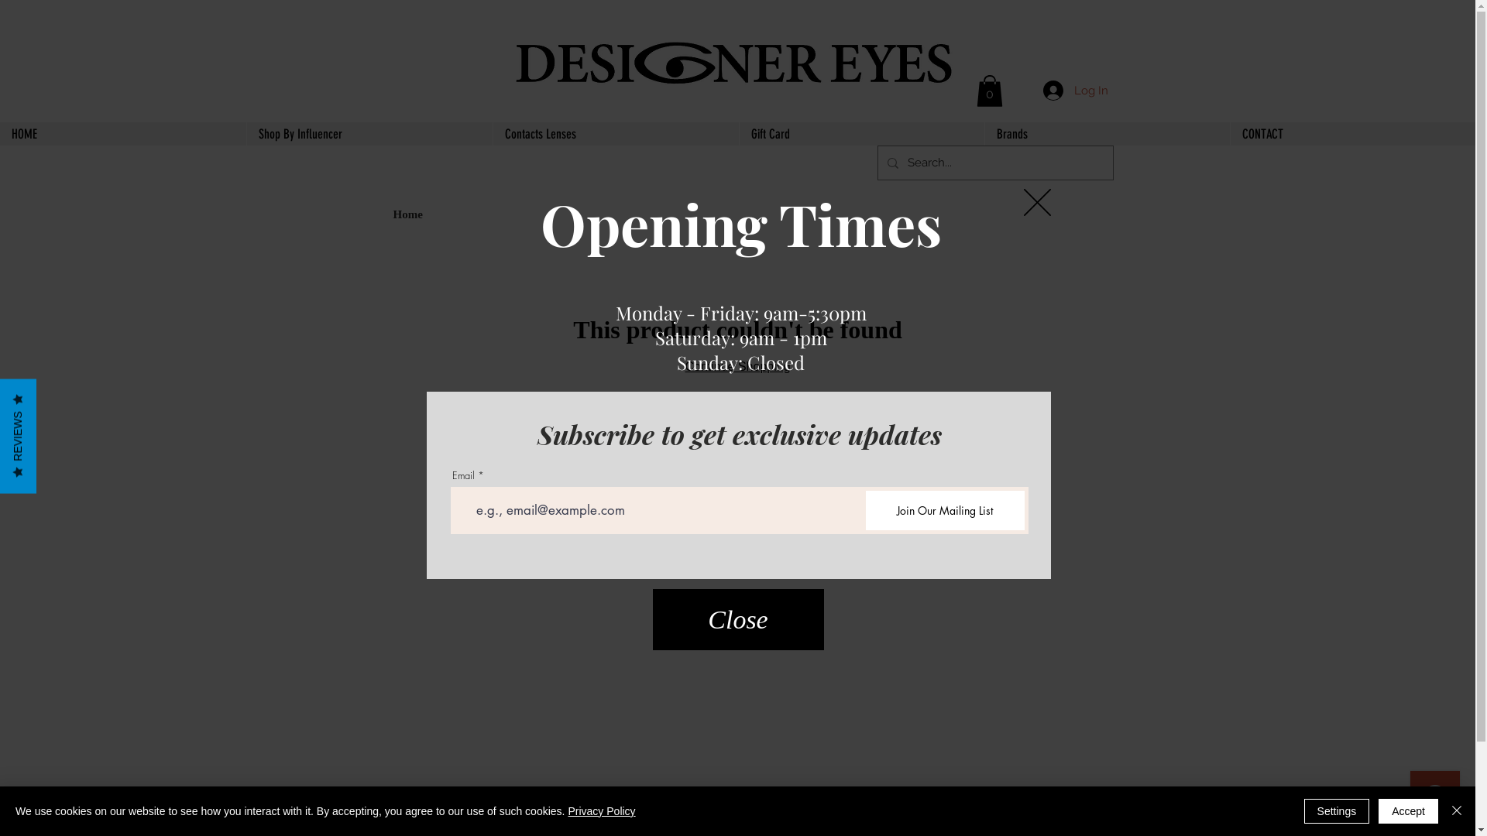  I want to click on Settings, so click(1337, 811).